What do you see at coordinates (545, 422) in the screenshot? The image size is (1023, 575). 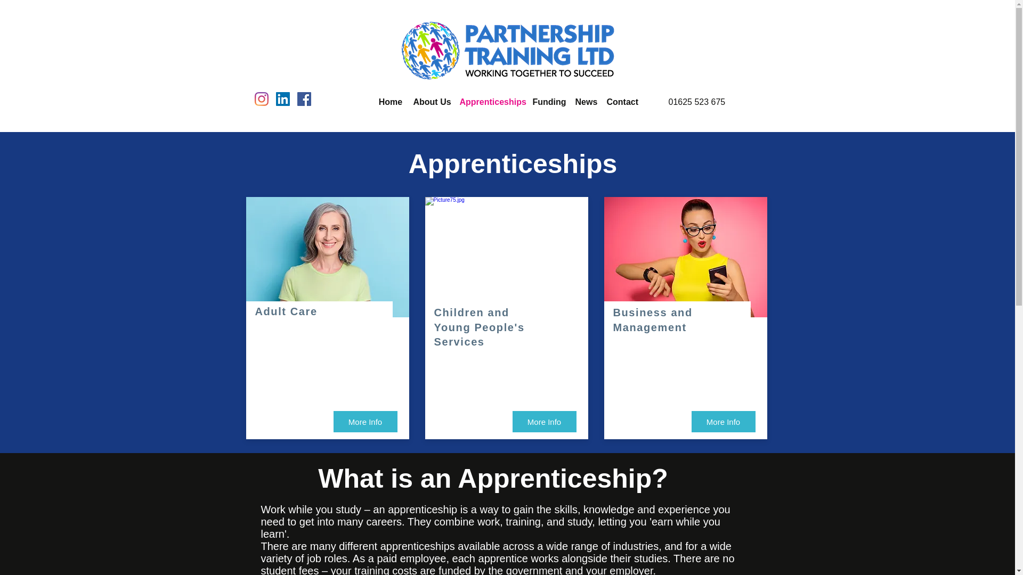 I see `More Info` at bounding box center [545, 422].